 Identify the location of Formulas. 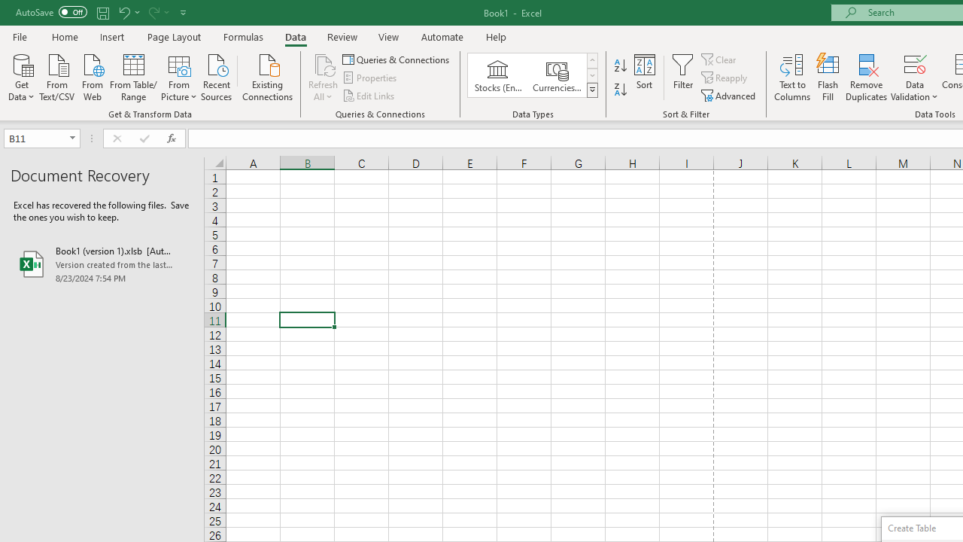
(243, 36).